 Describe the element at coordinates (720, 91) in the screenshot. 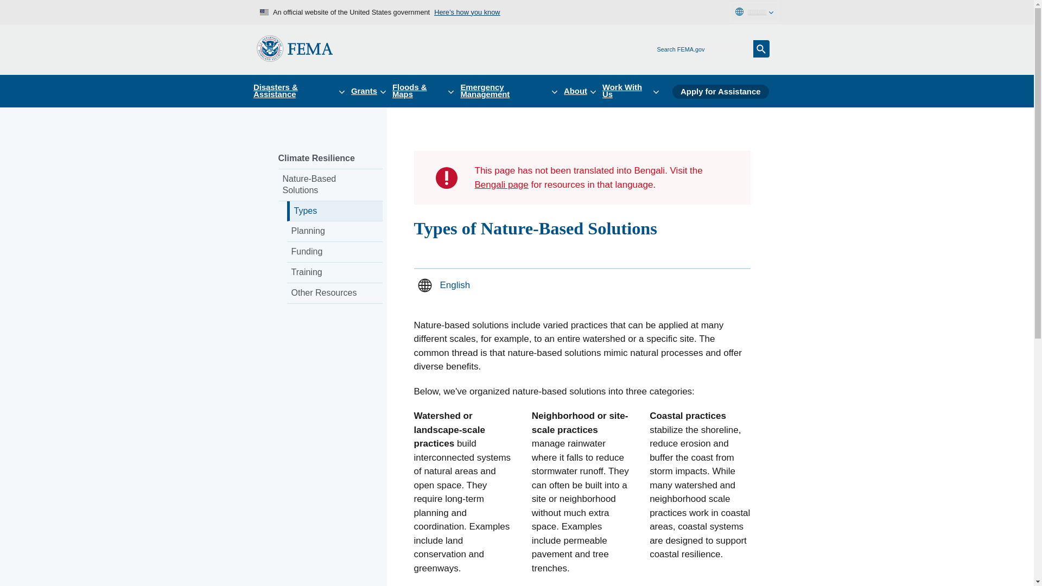

I see `Apply for Assistance` at that location.